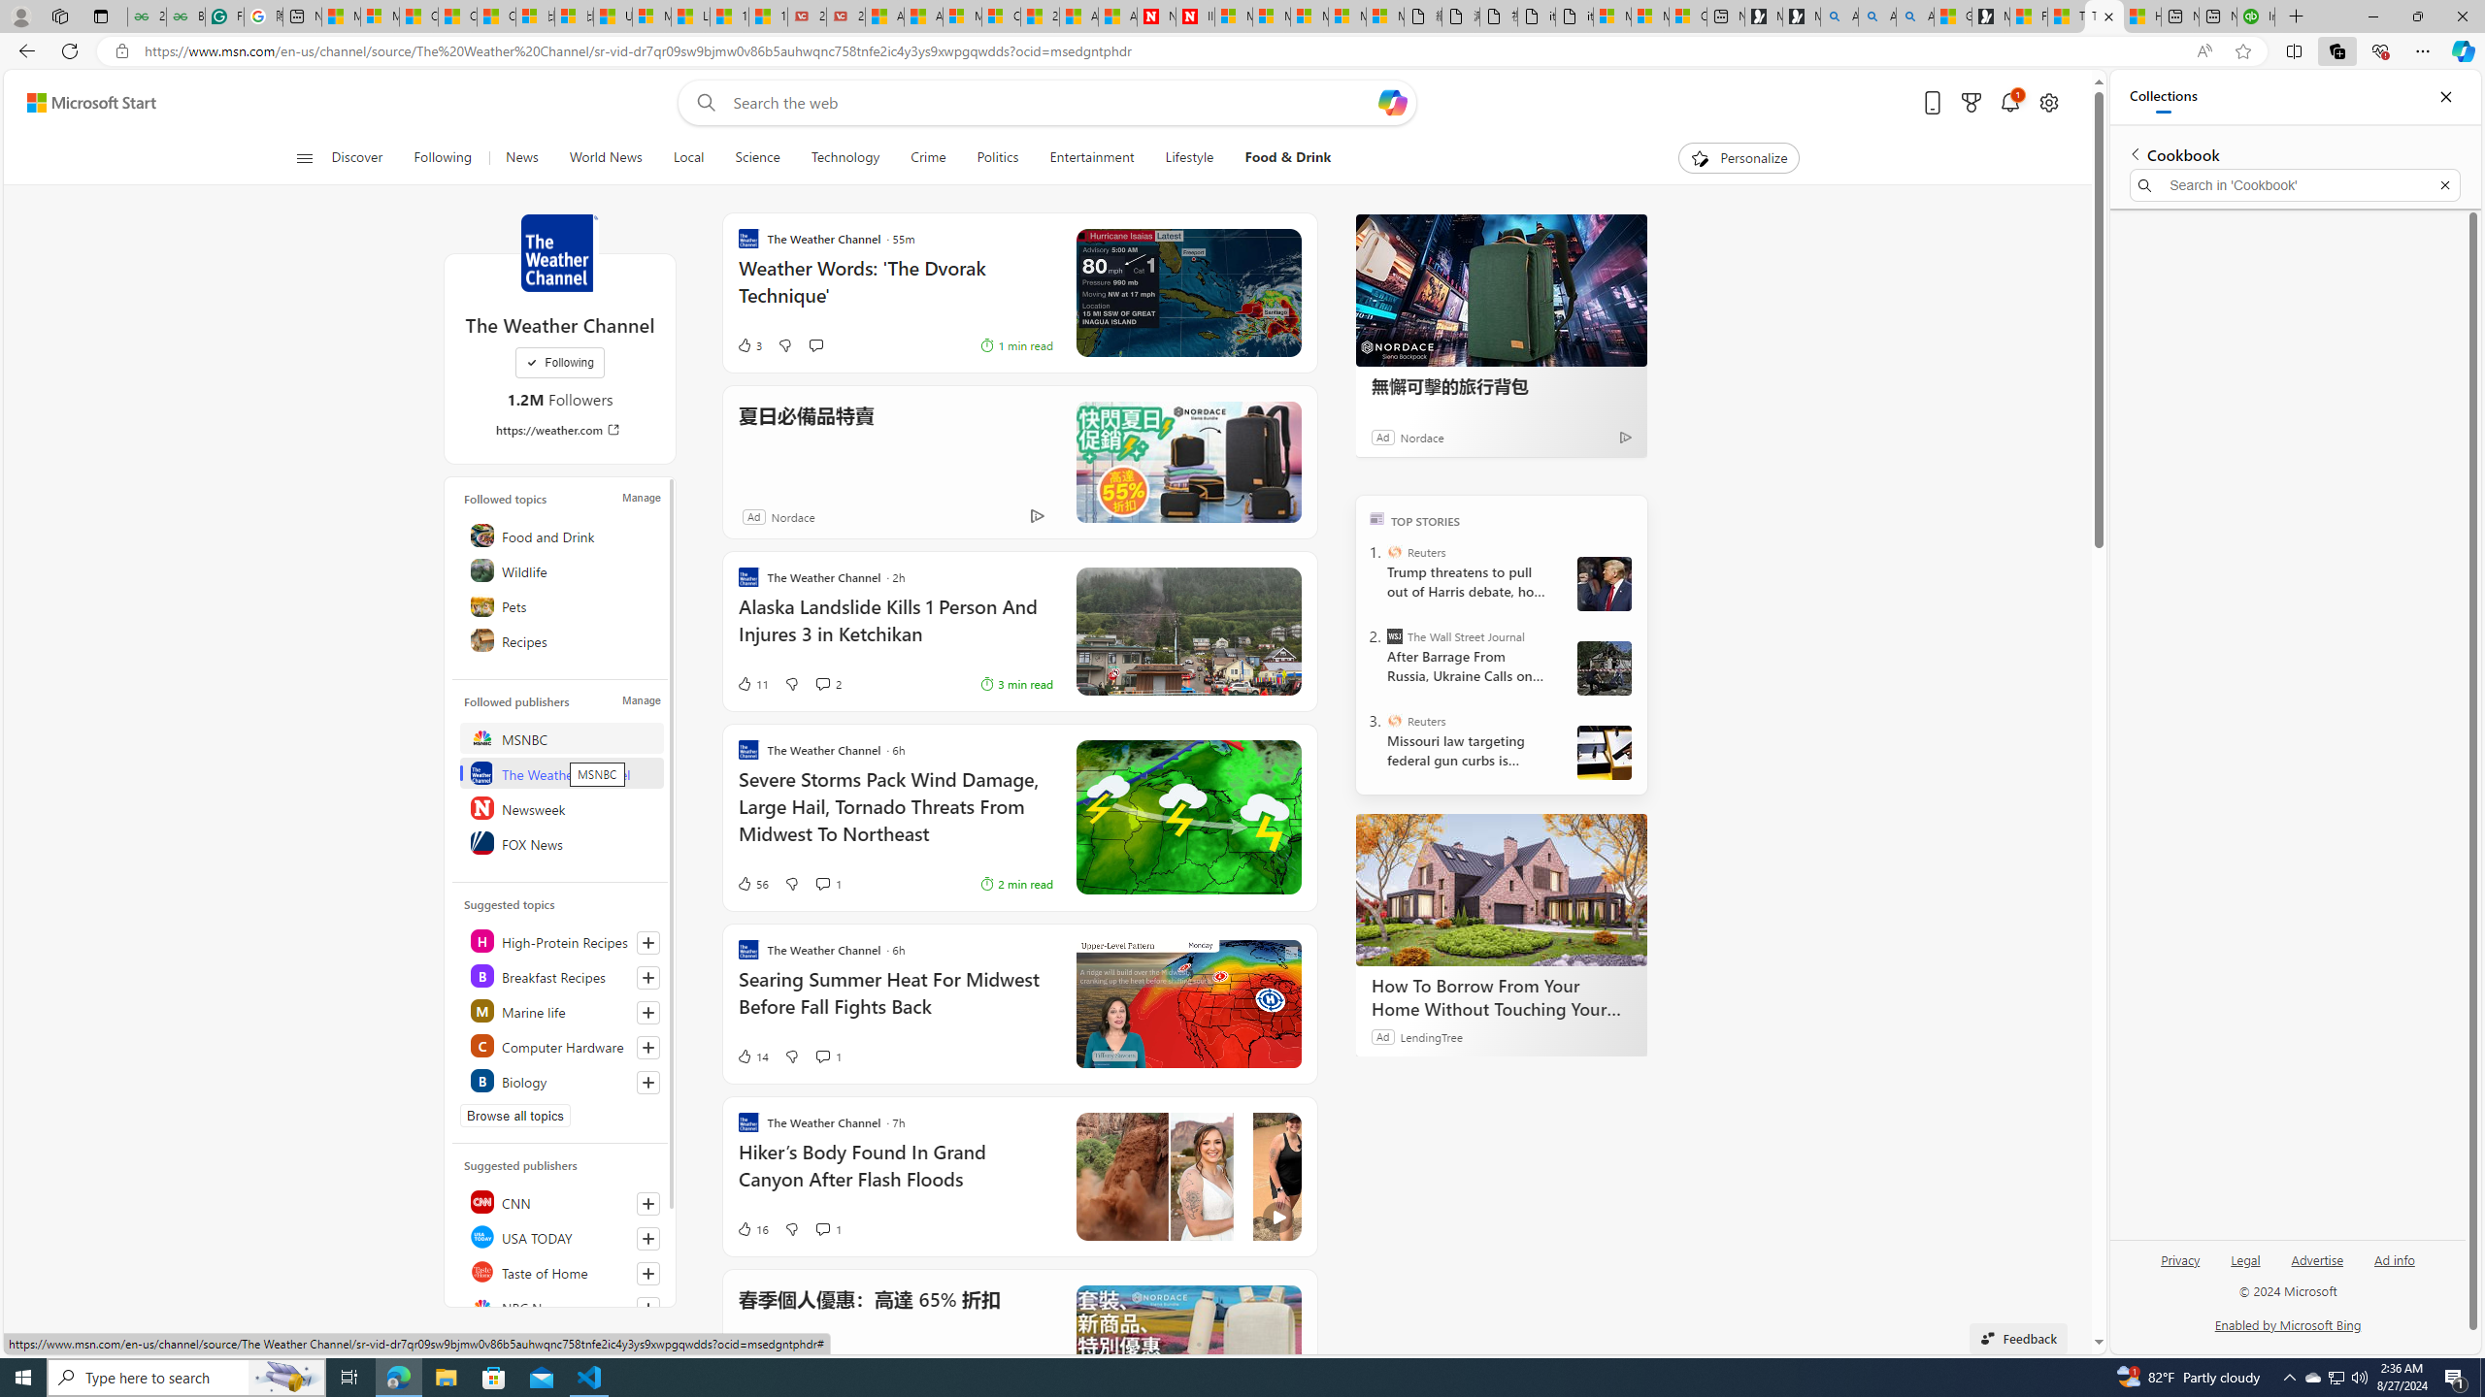  I want to click on View comments 2 Comment, so click(829, 683).